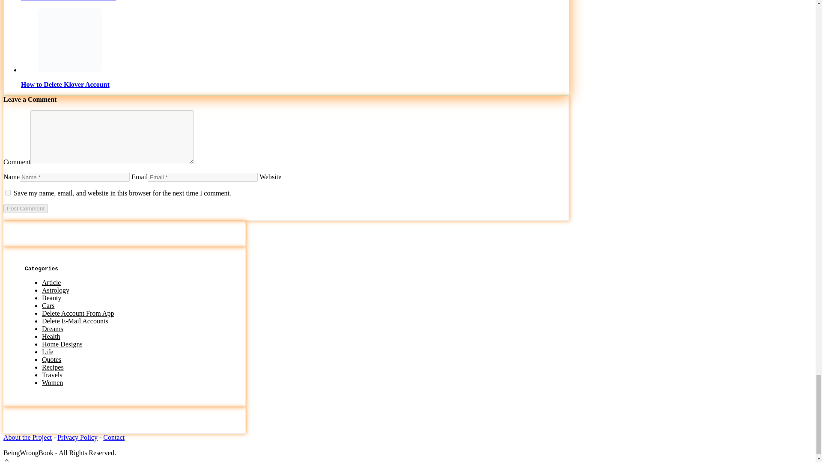  I want to click on Beauty, so click(51, 298).